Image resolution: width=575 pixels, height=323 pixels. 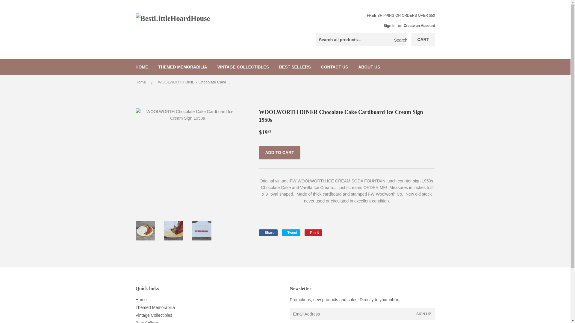 What do you see at coordinates (423, 40) in the screenshot?
I see `CART` at bounding box center [423, 40].